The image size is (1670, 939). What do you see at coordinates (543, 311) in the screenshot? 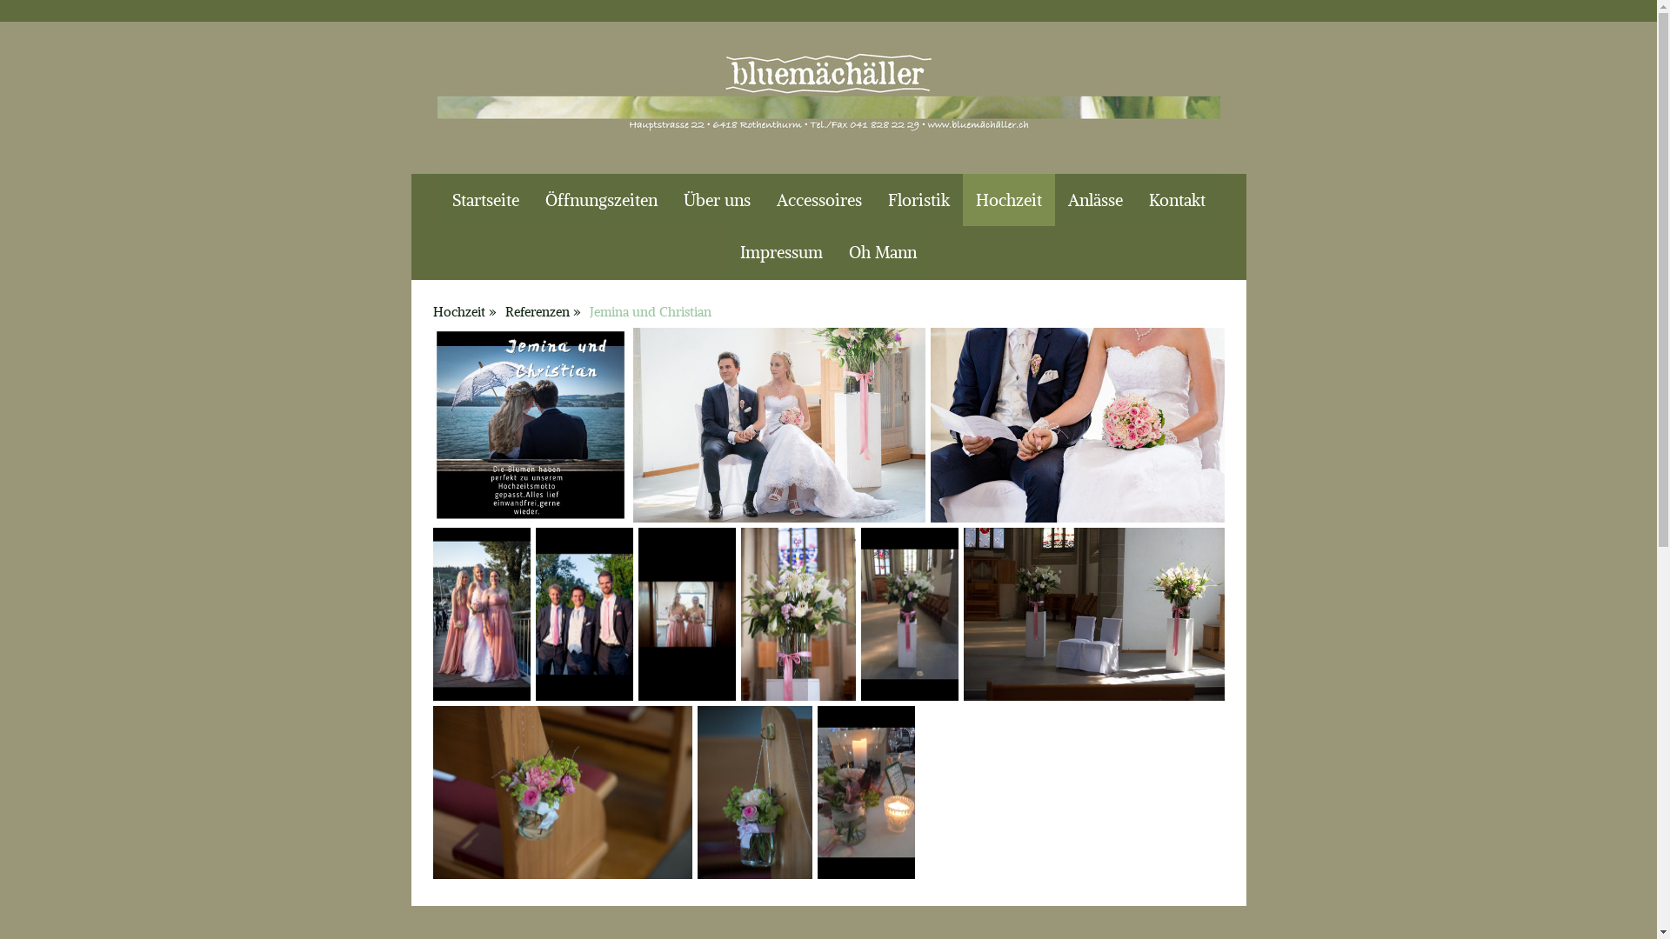
I see `Referenzen` at bounding box center [543, 311].